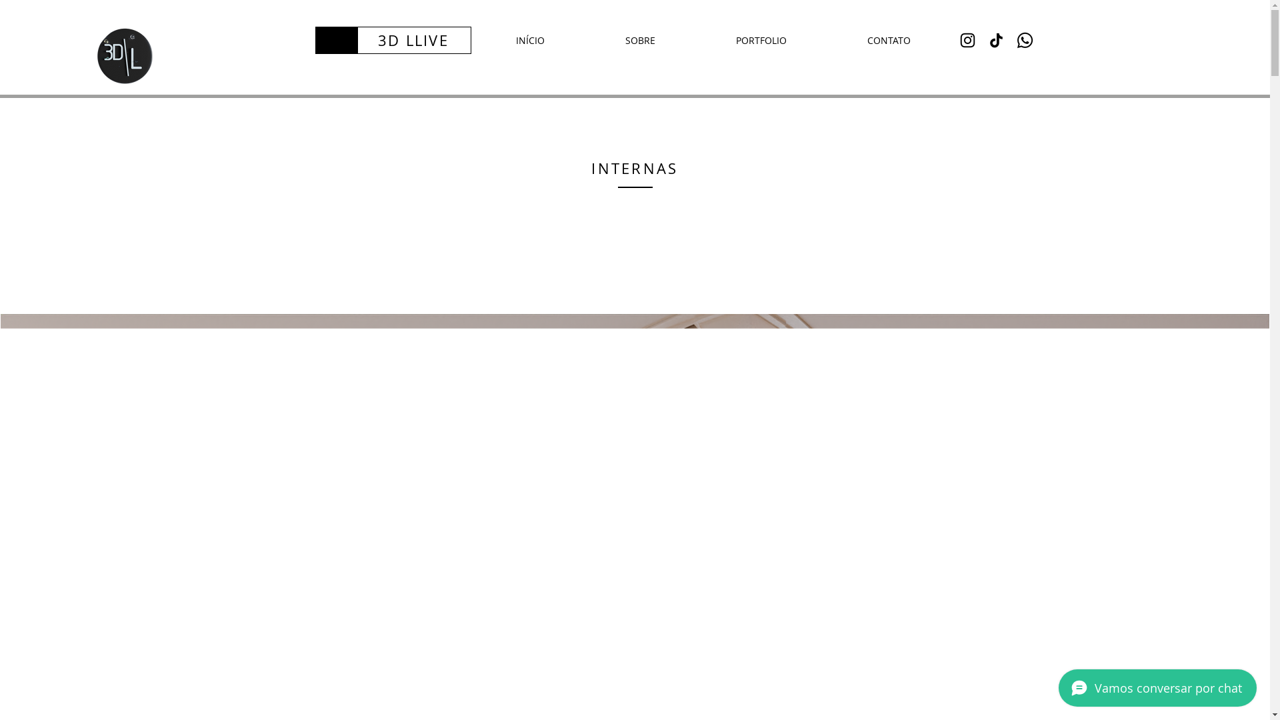 The height and width of the screenshot is (720, 1280). I want to click on CONTATO, so click(888, 41).